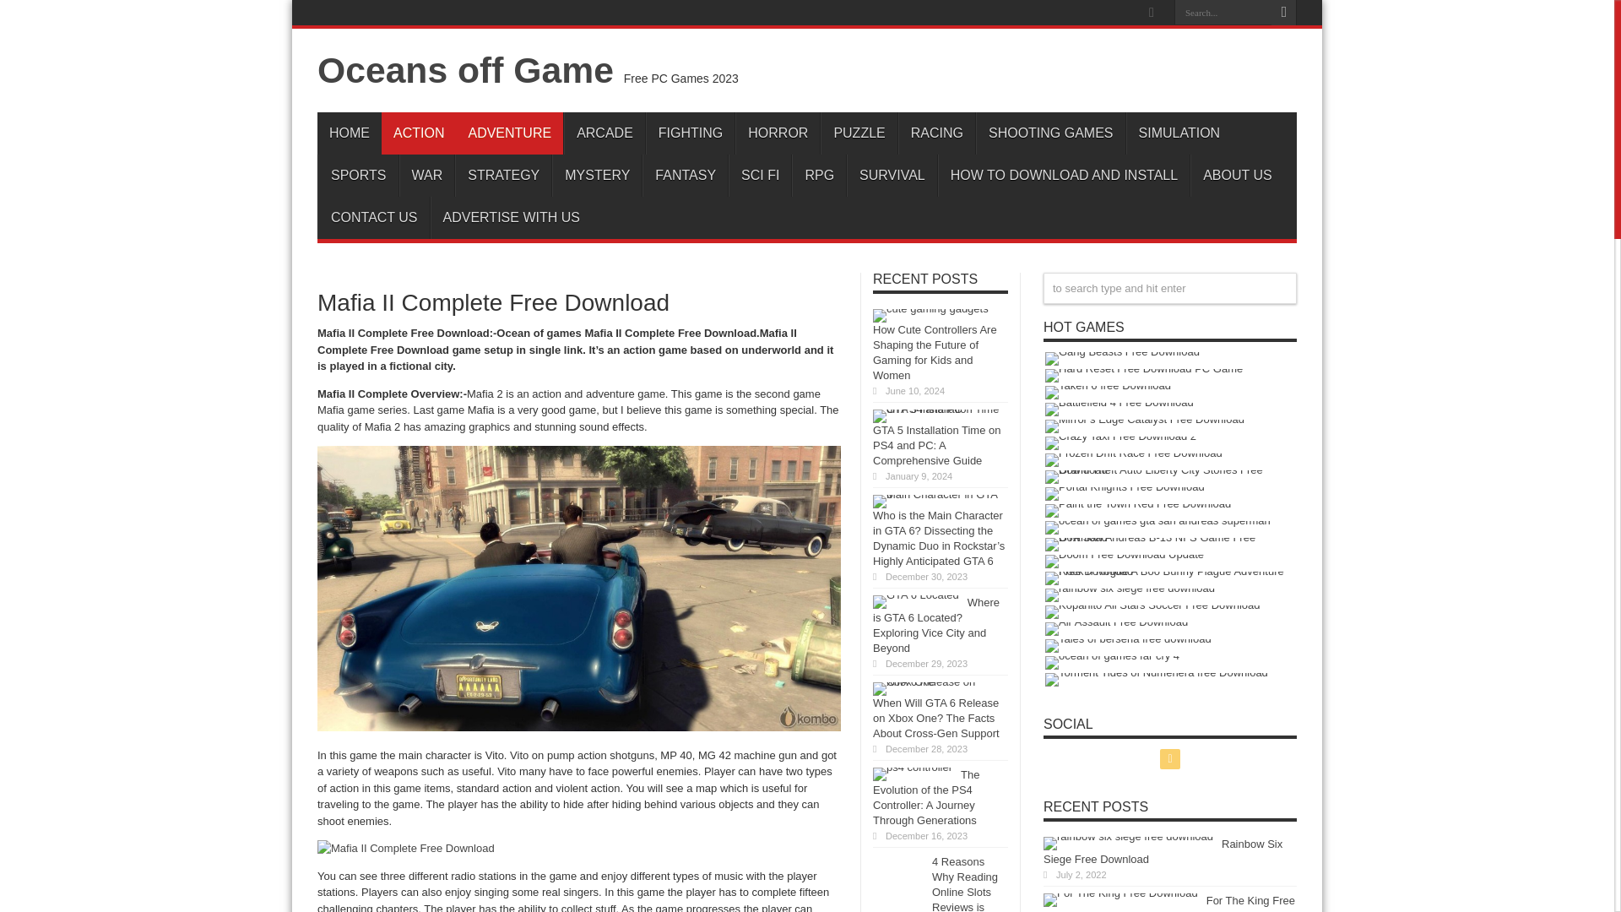 This screenshot has height=912, width=1621. I want to click on Search, so click(1283, 13).